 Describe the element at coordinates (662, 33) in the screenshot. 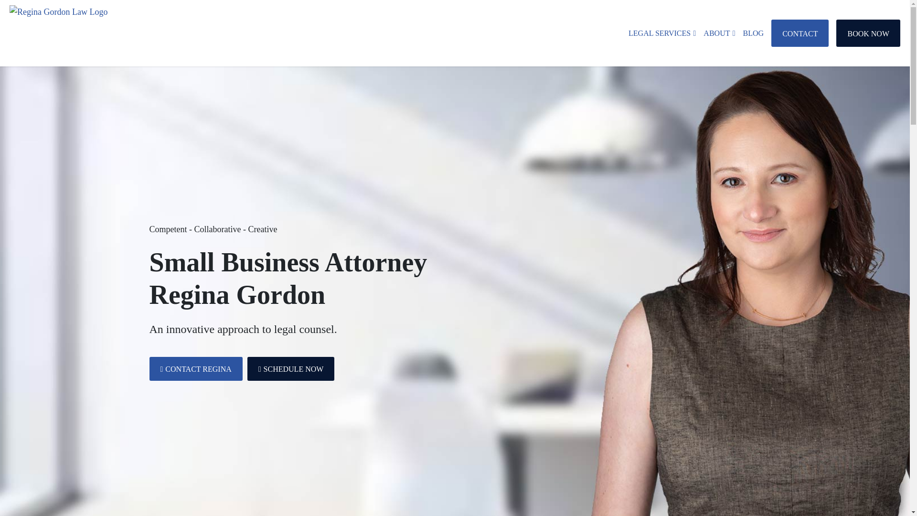

I see `LEGAL SERVICES` at that location.